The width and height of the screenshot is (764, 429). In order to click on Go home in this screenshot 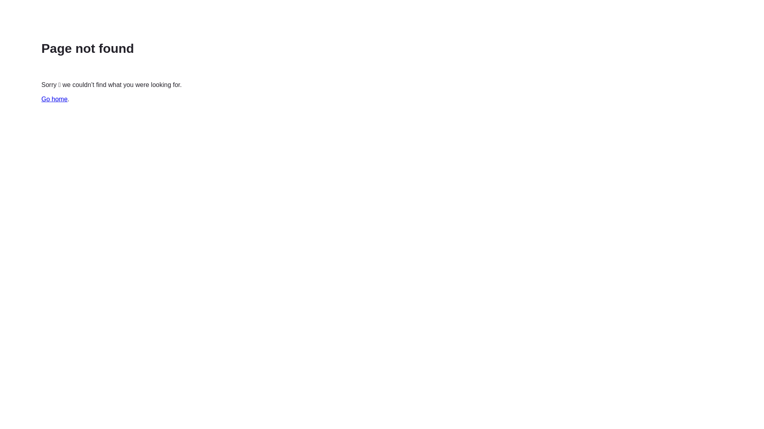, I will do `click(55, 99)`.